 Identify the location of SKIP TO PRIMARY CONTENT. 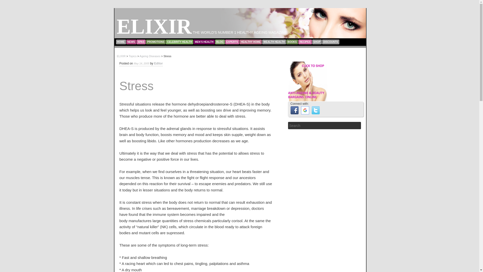
(136, 40).